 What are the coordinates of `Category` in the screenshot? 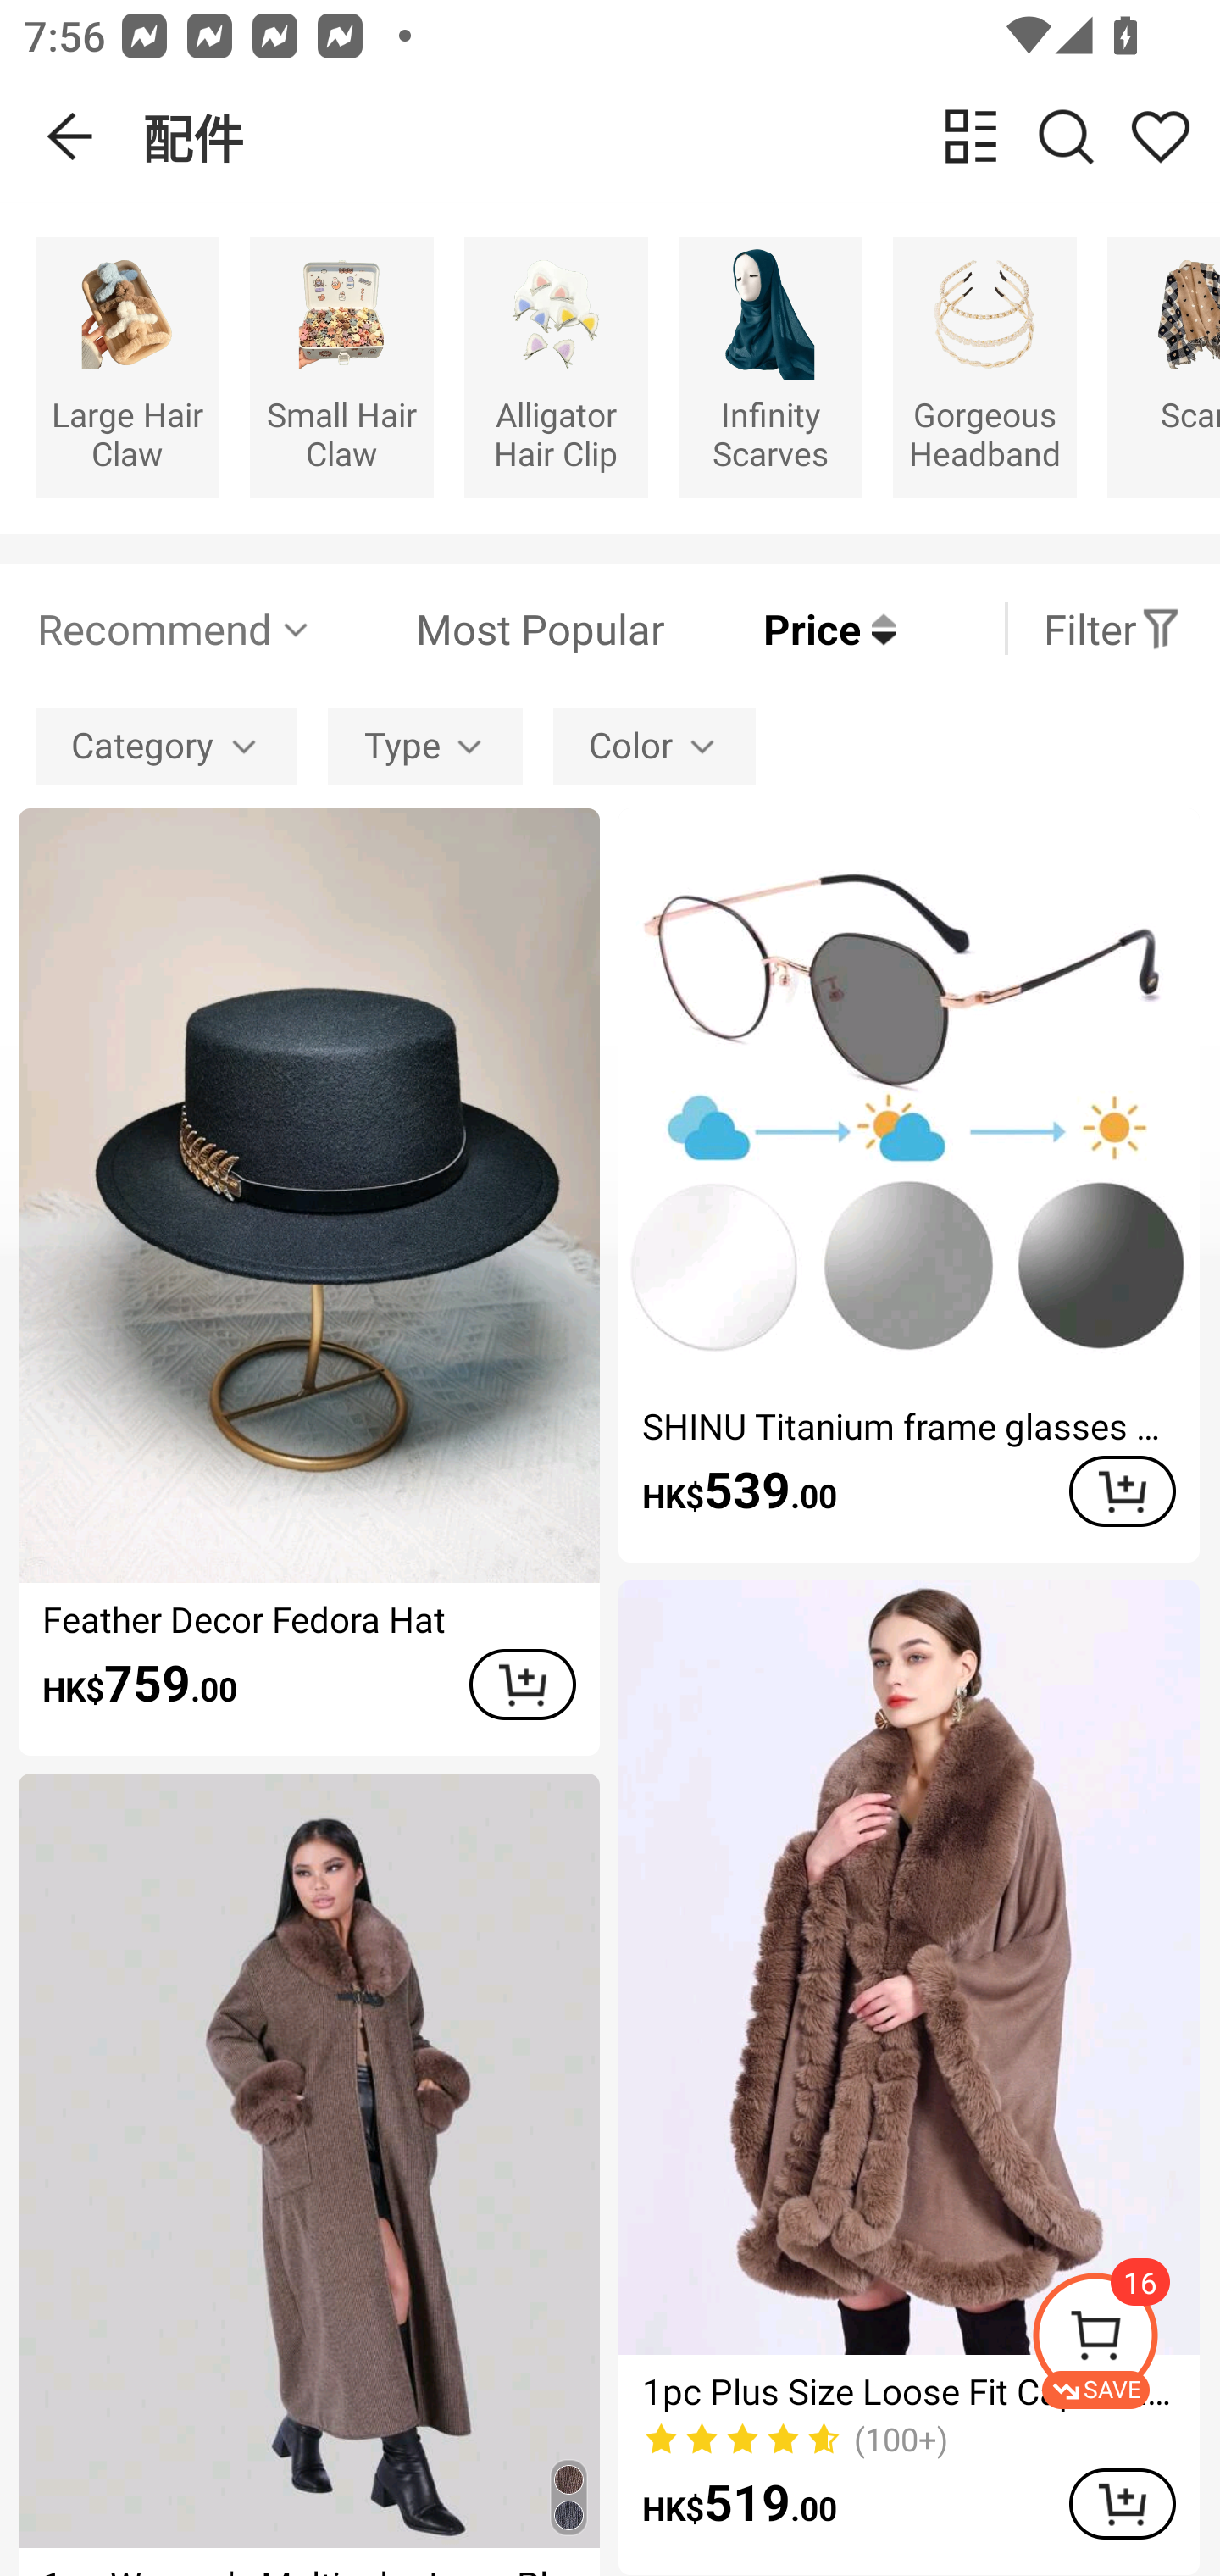 It's located at (166, 747).